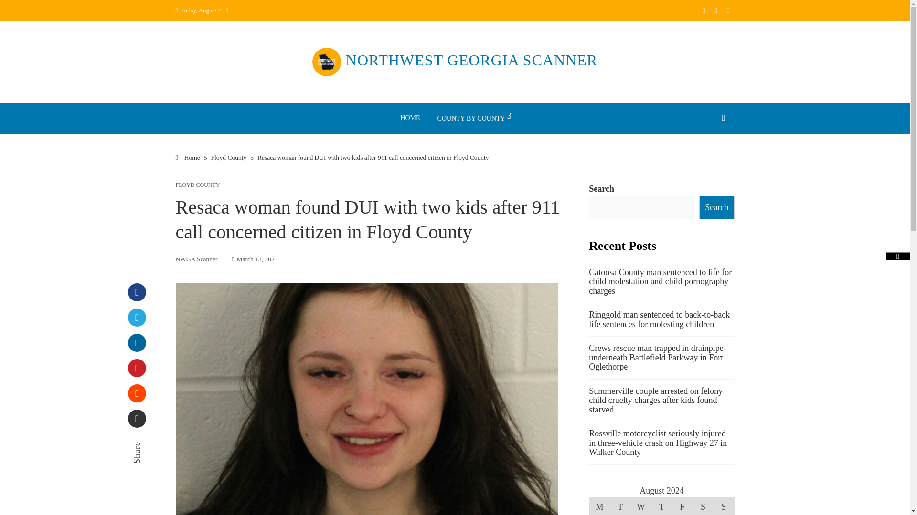 This screenshot has height=515, width=917. What do you see at coordinates (703, 506) in the screenshot?
I see `Saturday` at bounding box center [703, 506].